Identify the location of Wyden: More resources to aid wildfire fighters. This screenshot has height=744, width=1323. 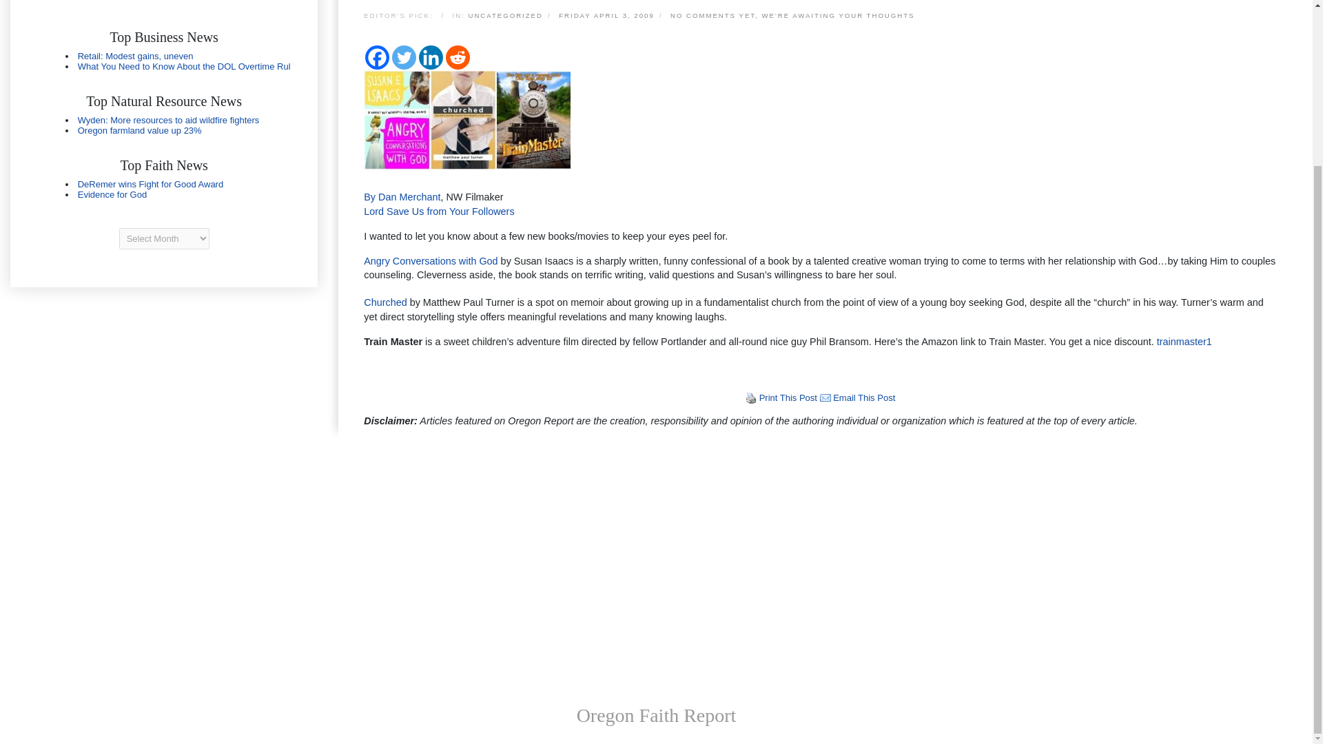
(168, 120).